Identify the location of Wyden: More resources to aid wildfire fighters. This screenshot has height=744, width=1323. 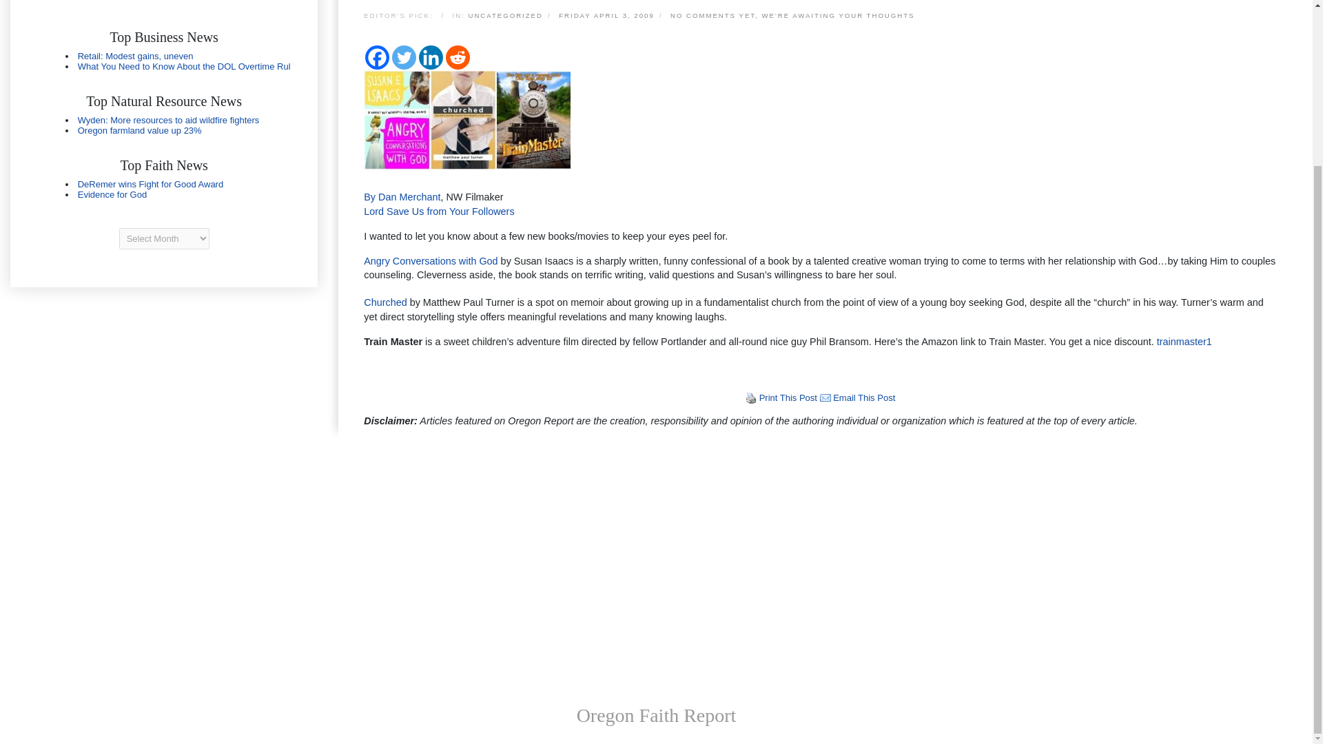
(168, 120).